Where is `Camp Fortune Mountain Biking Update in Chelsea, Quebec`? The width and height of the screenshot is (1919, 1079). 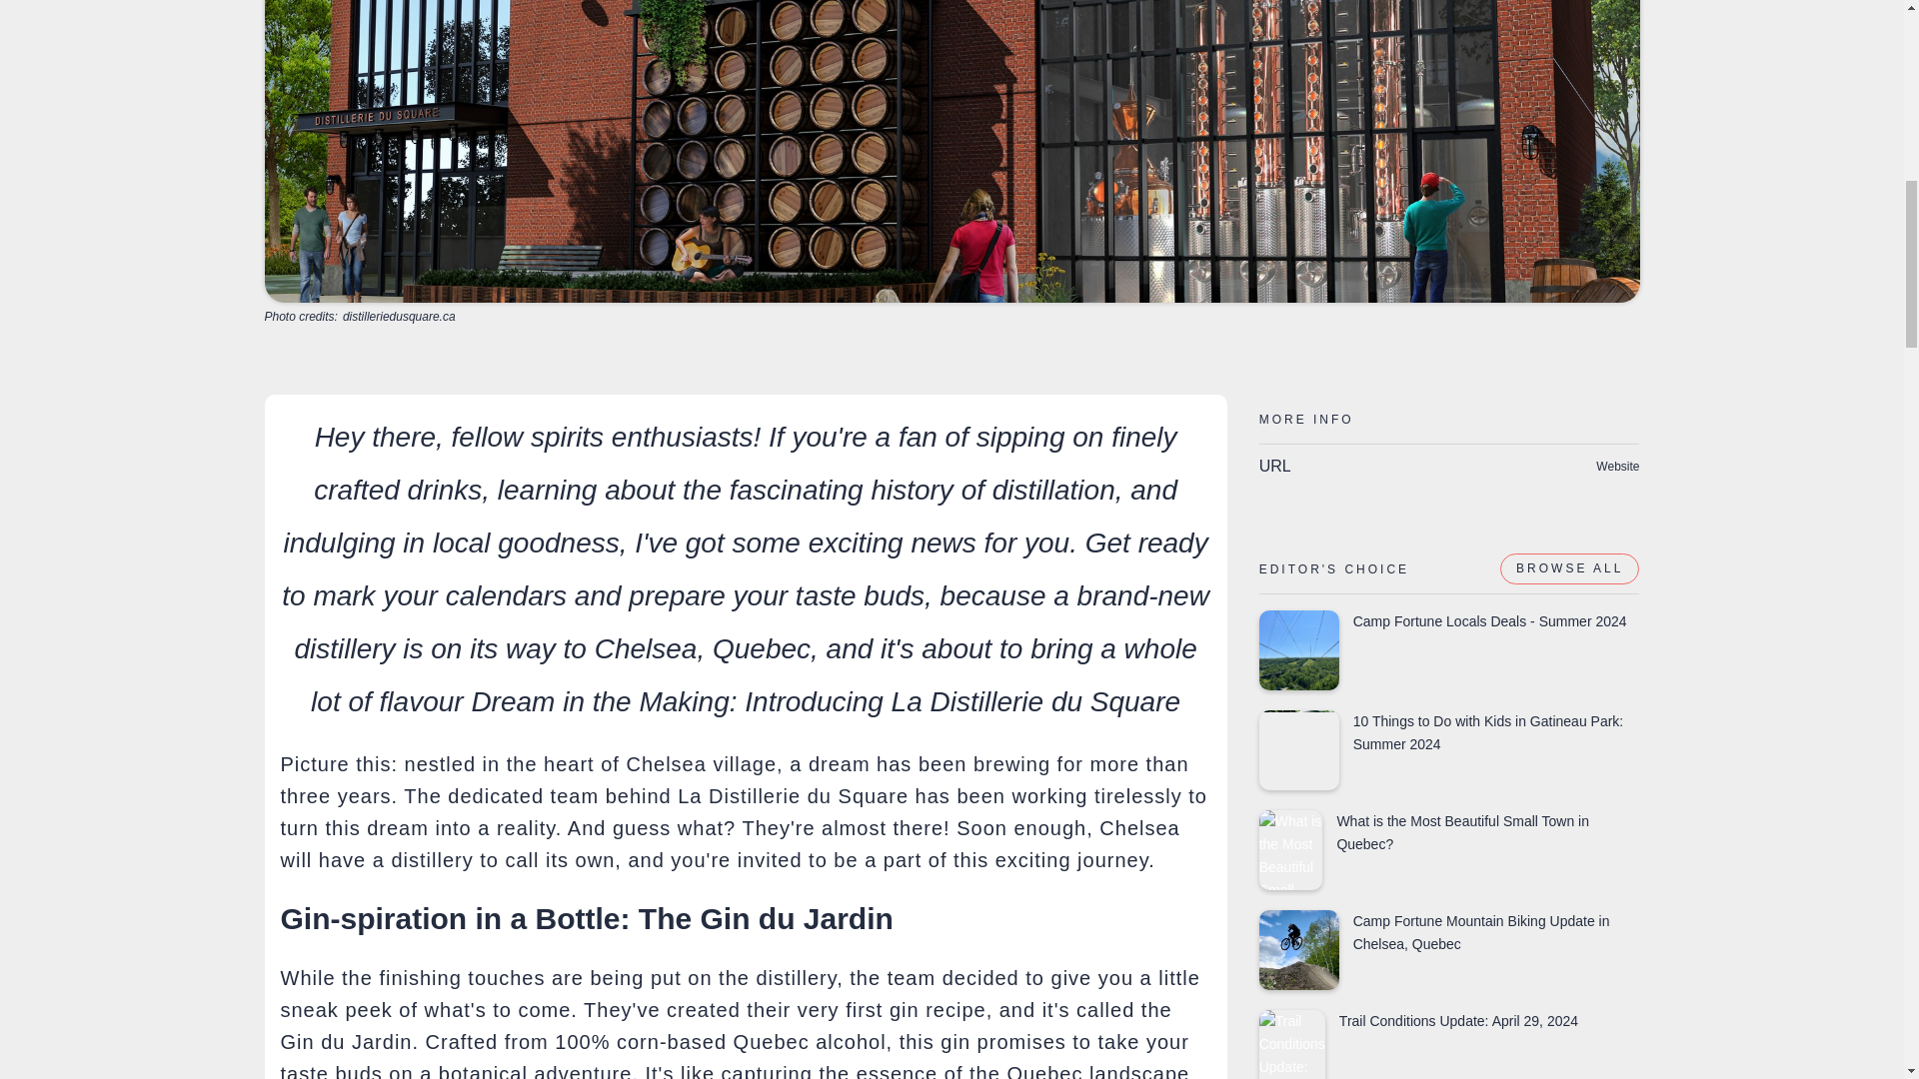
Camp Fortune Mountain Biking Update in Chelsea, Quebec is located at coordinates (1449, 950).